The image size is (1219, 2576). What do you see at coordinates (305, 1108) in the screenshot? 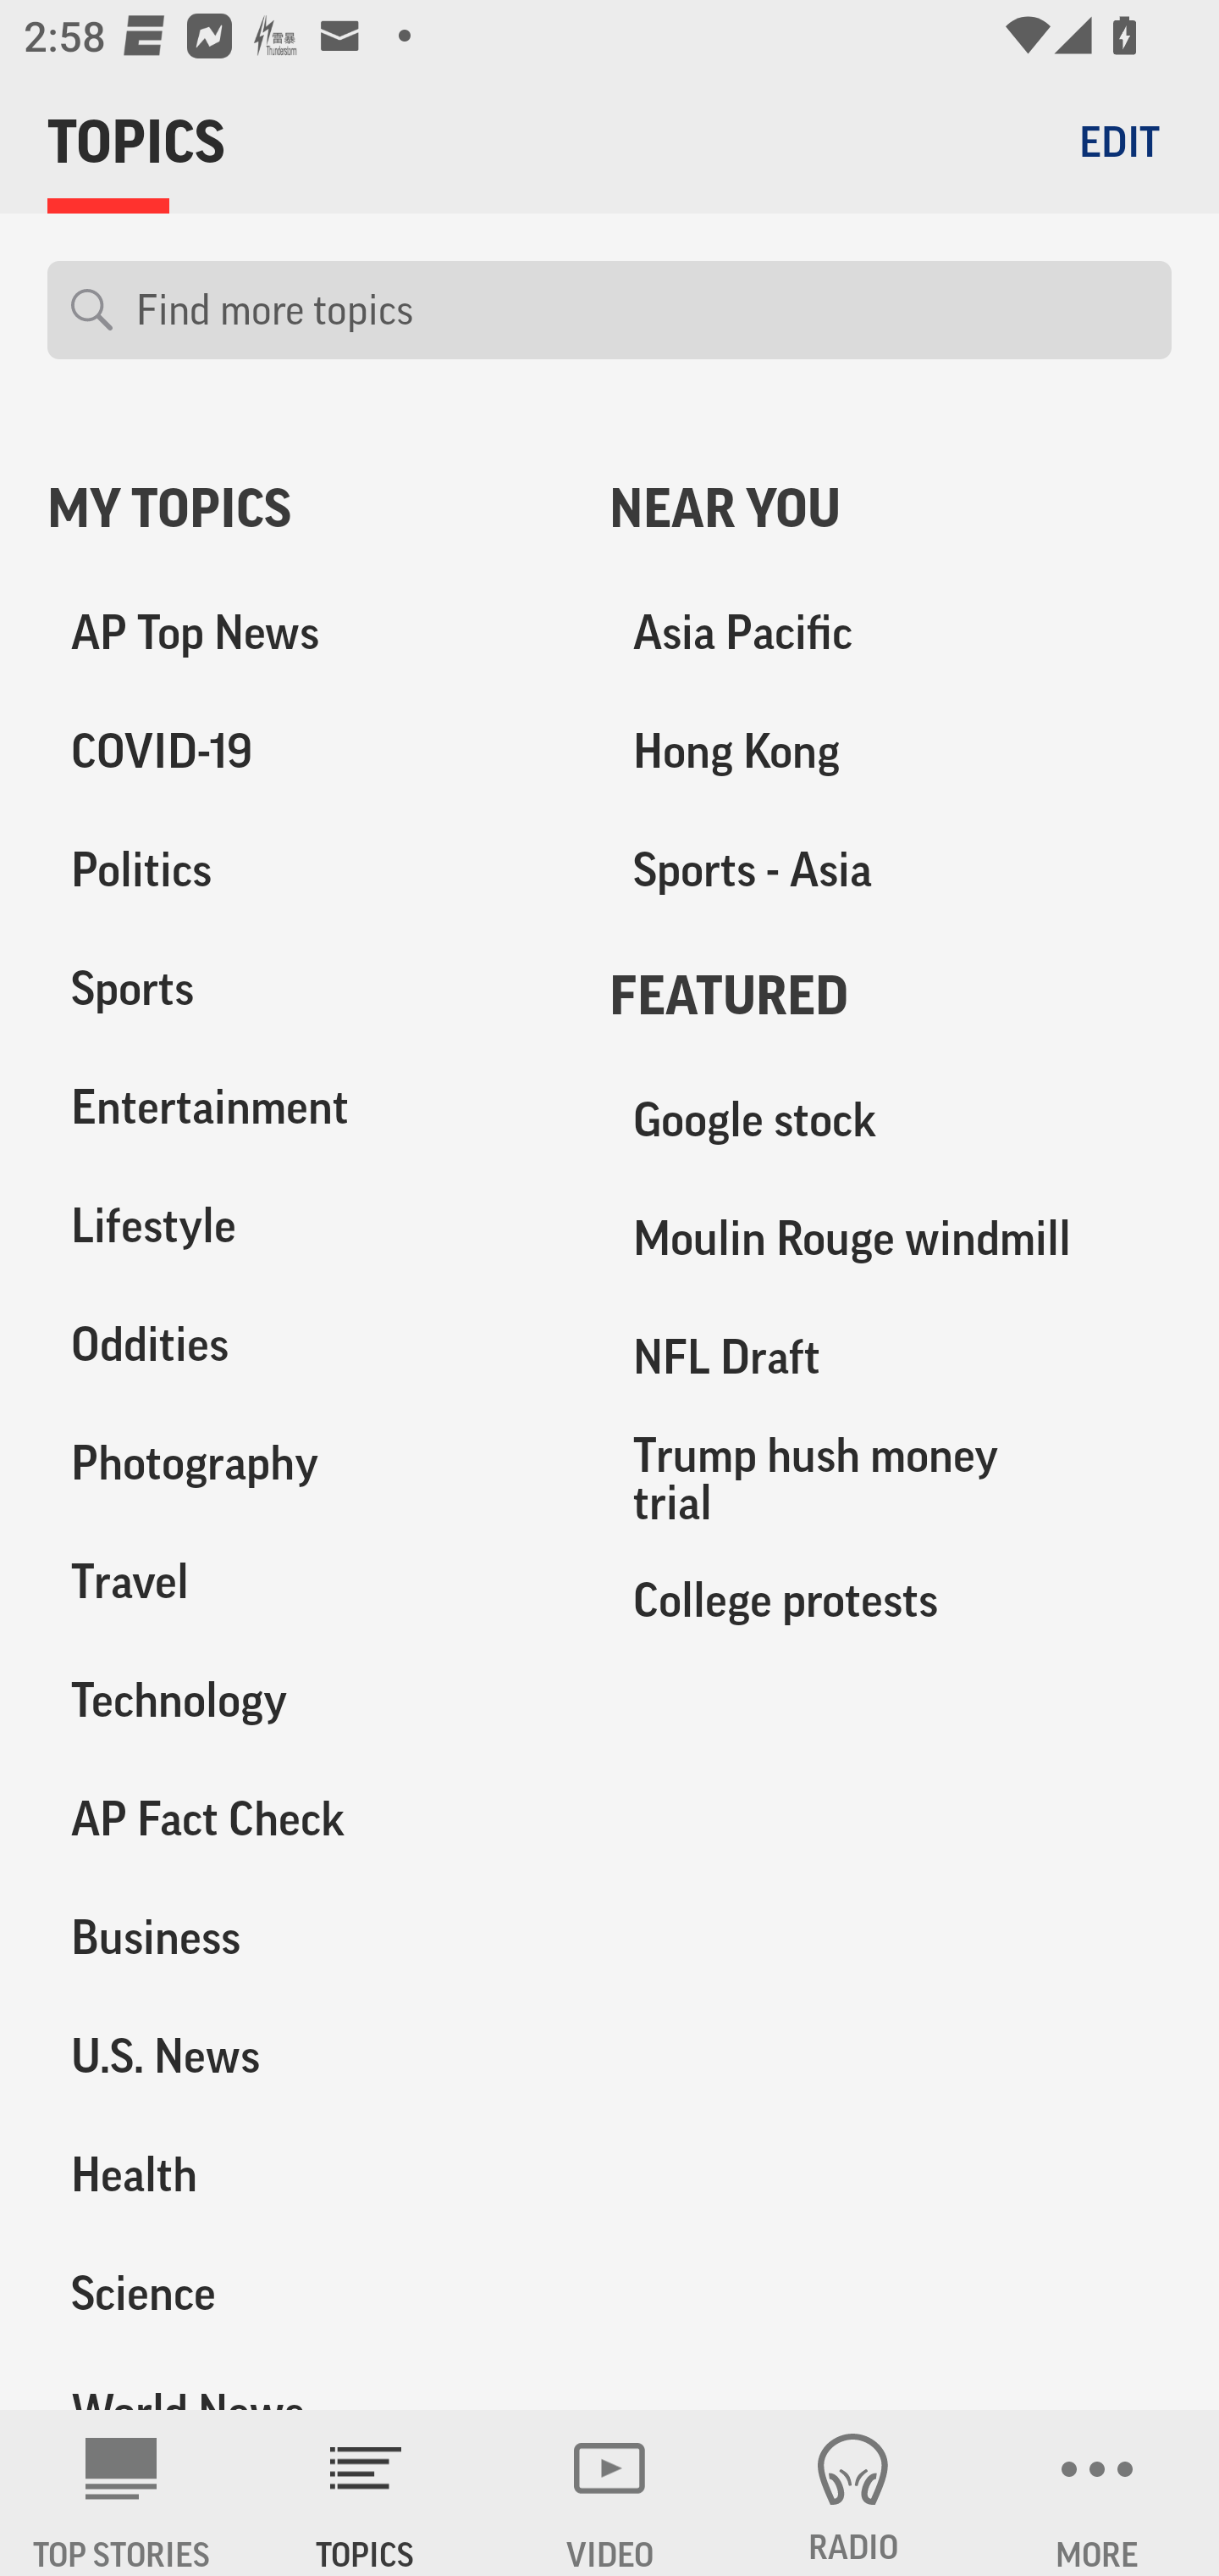
I see `Entertainment` at bounding box center [305, 1108].